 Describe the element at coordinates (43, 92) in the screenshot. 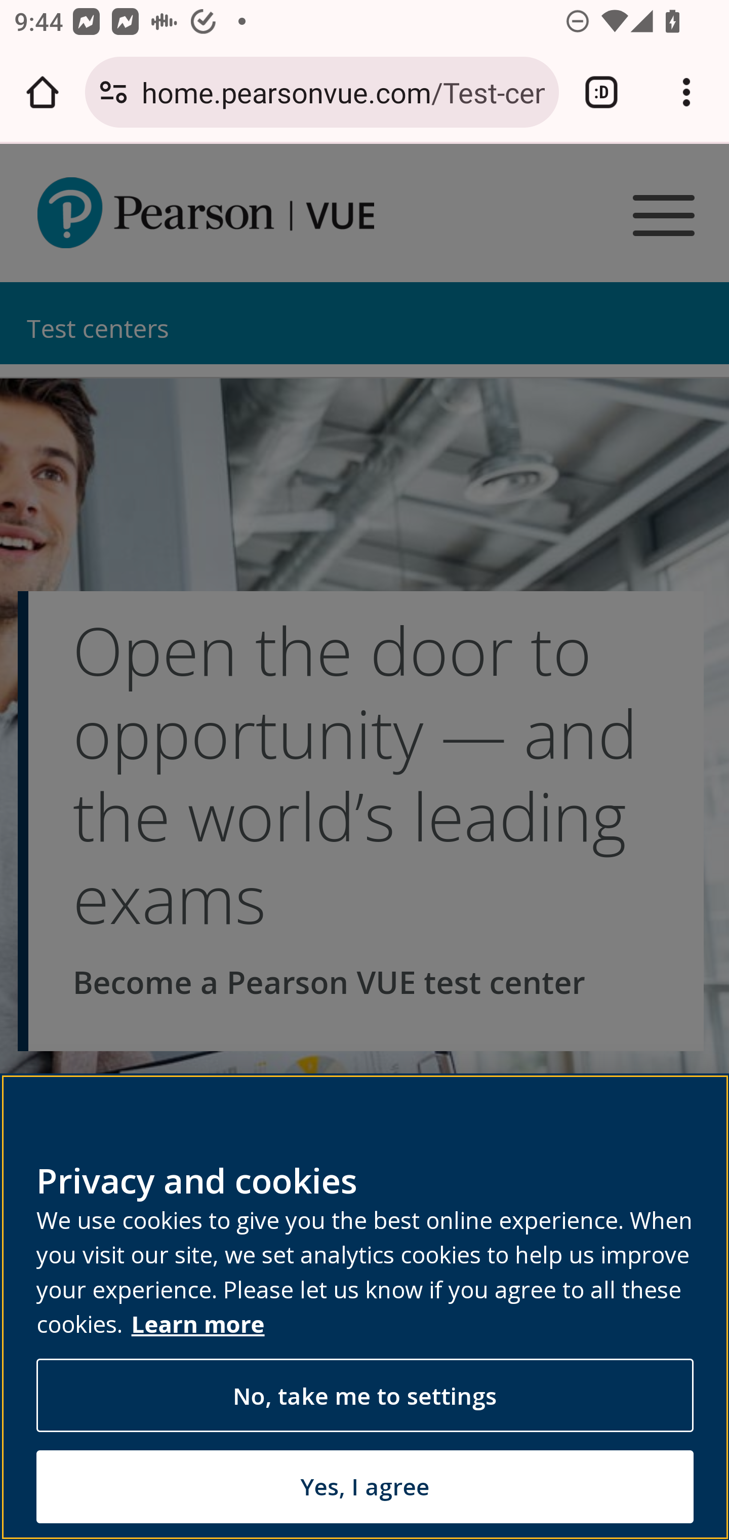

I see `Open the home page` at that location.